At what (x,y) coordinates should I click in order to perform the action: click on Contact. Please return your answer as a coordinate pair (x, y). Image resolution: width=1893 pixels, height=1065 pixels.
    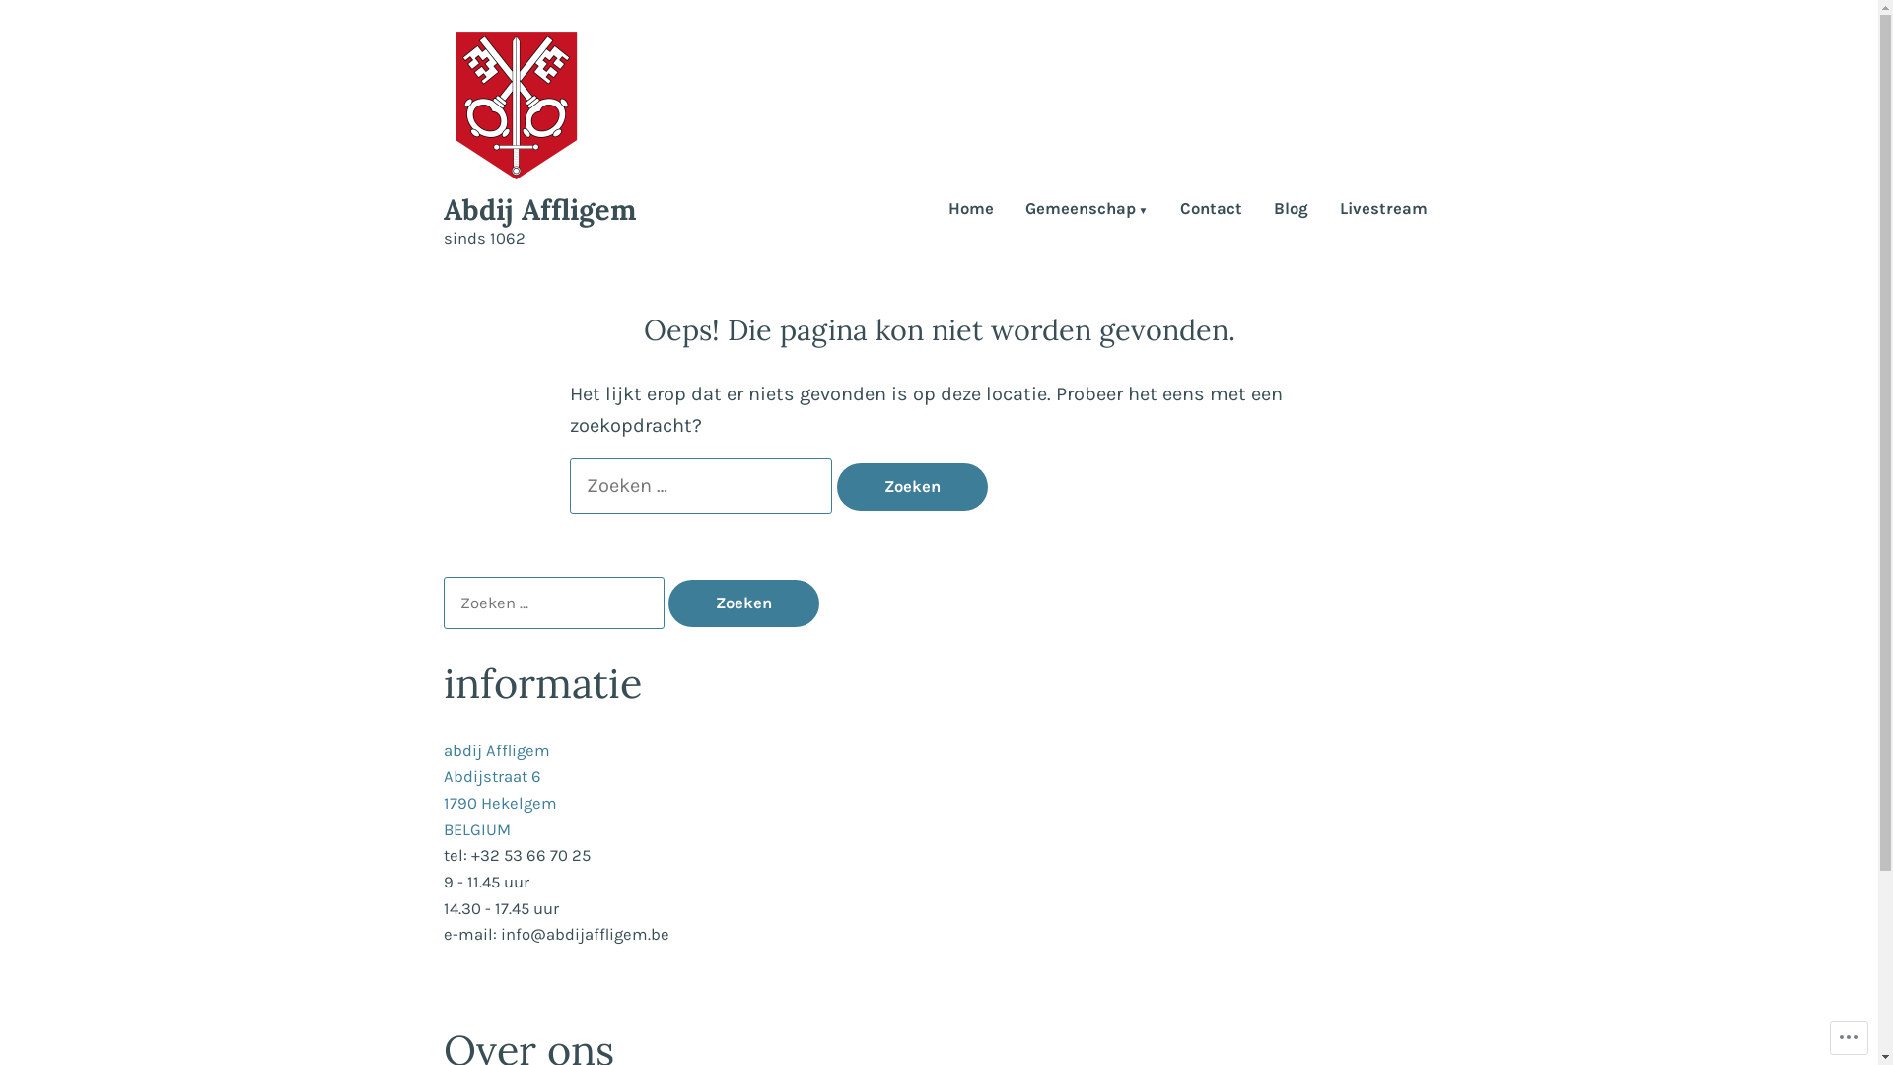
    Looking at the image, I should click on (1211, 211).